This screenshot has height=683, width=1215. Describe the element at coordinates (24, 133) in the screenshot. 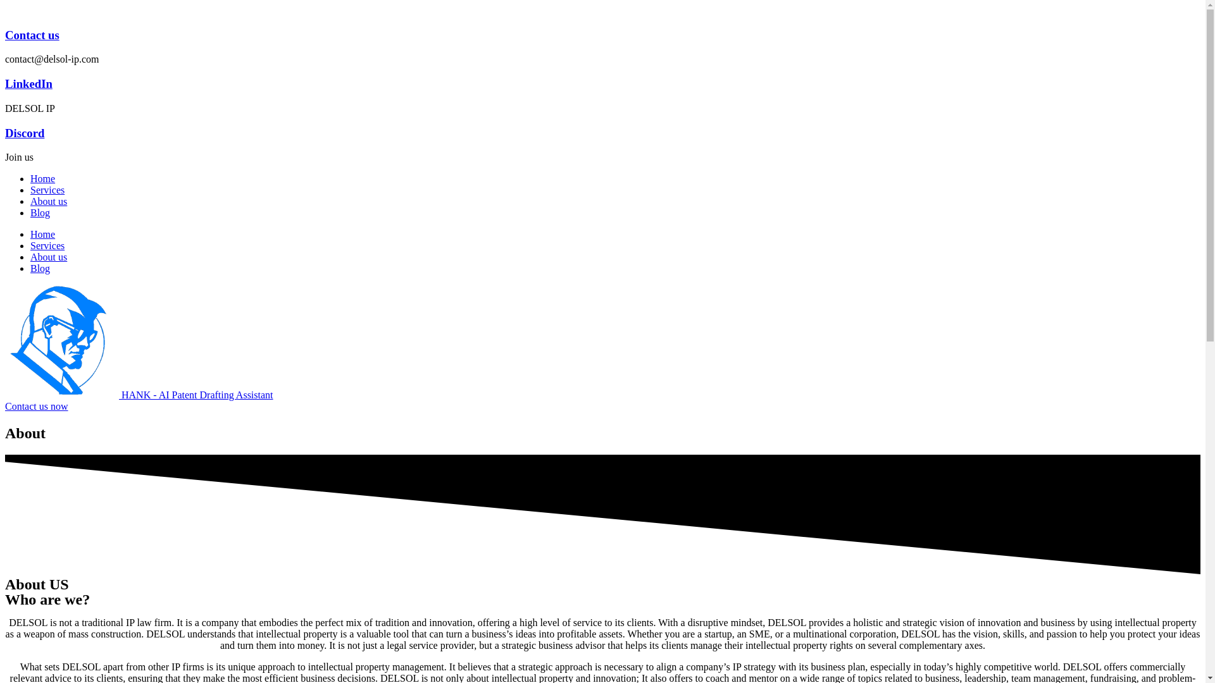

I see `Discord` at that location.